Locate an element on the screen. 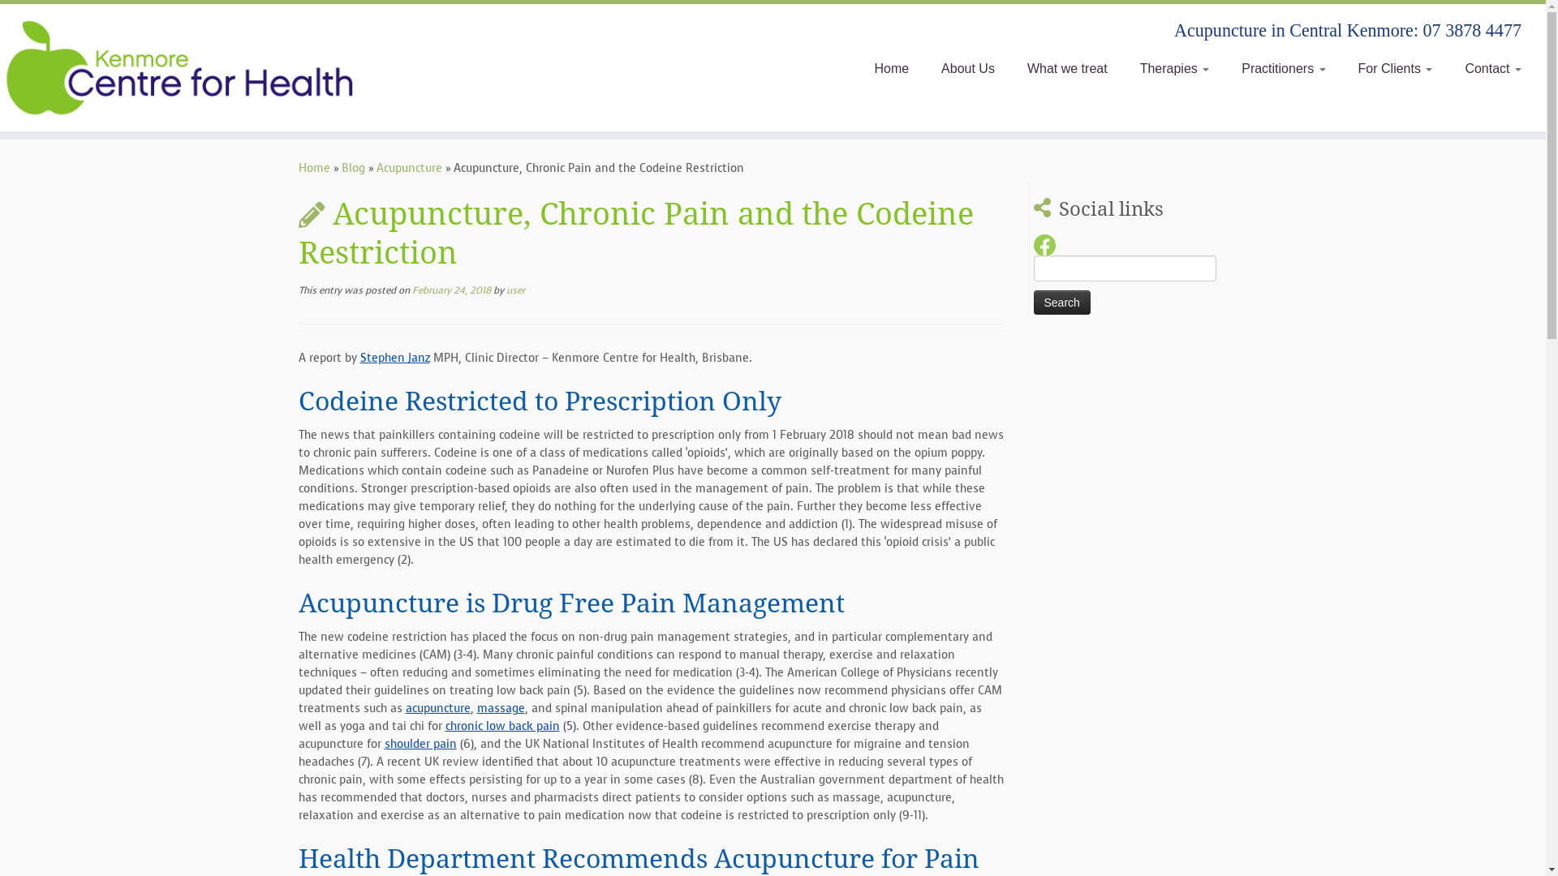  February 24, 2018 is located at coordinates (451, 290).